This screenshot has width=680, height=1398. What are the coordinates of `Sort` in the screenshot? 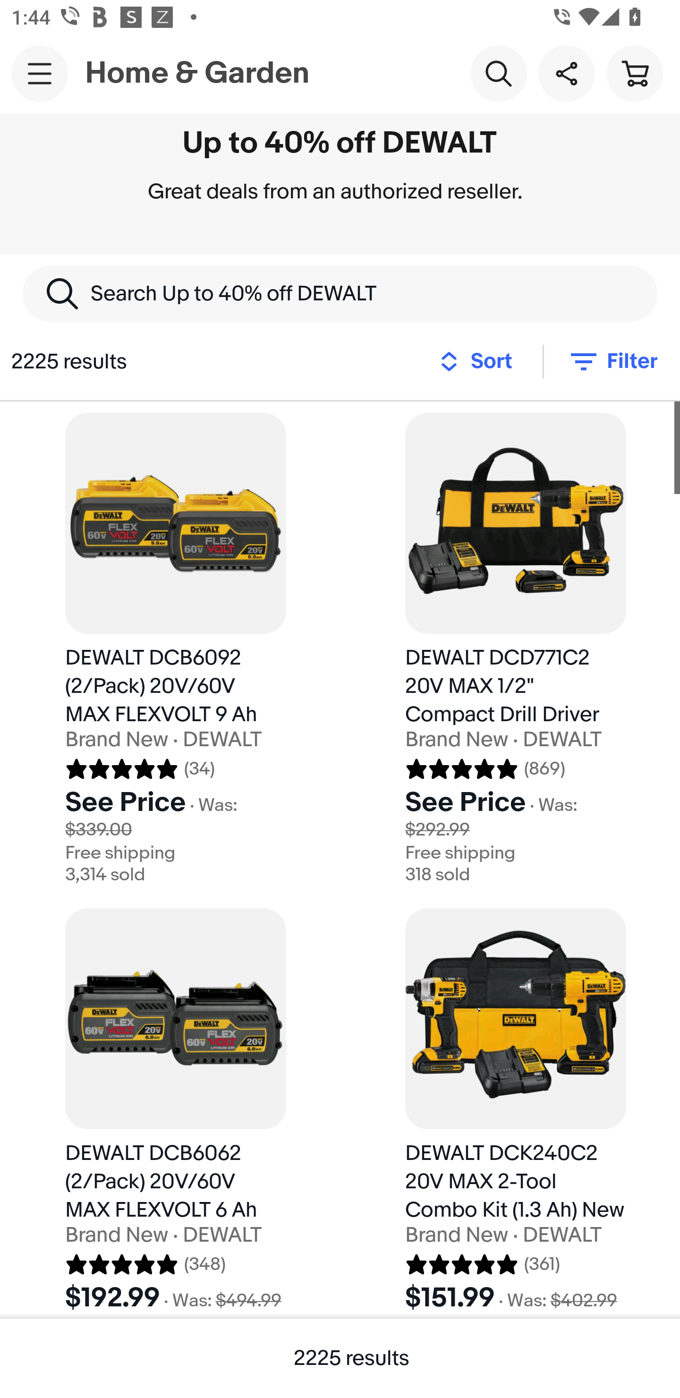 It's located at (480, 361).